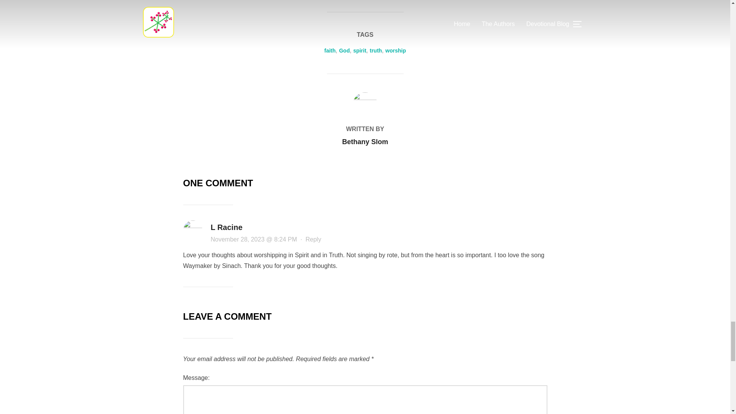 The width and height of the screenshot is (736, 414). I want to click on God, so click(344, 51).